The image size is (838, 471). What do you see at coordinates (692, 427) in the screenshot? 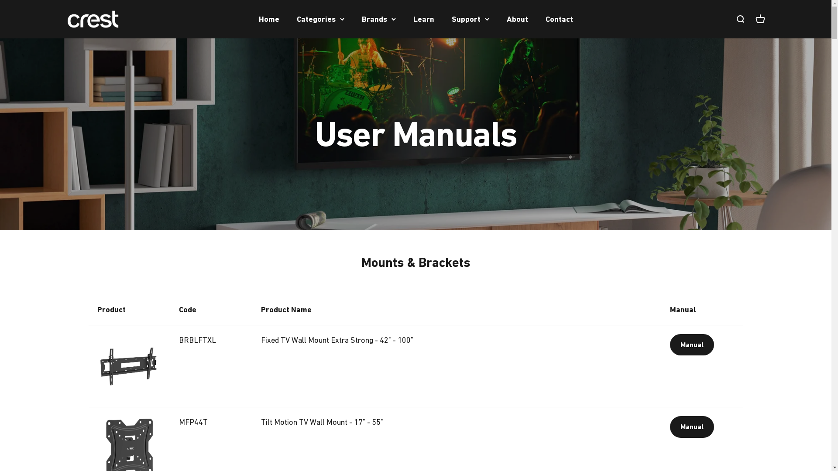
I see `Manual` at bounding box center [692, 427].